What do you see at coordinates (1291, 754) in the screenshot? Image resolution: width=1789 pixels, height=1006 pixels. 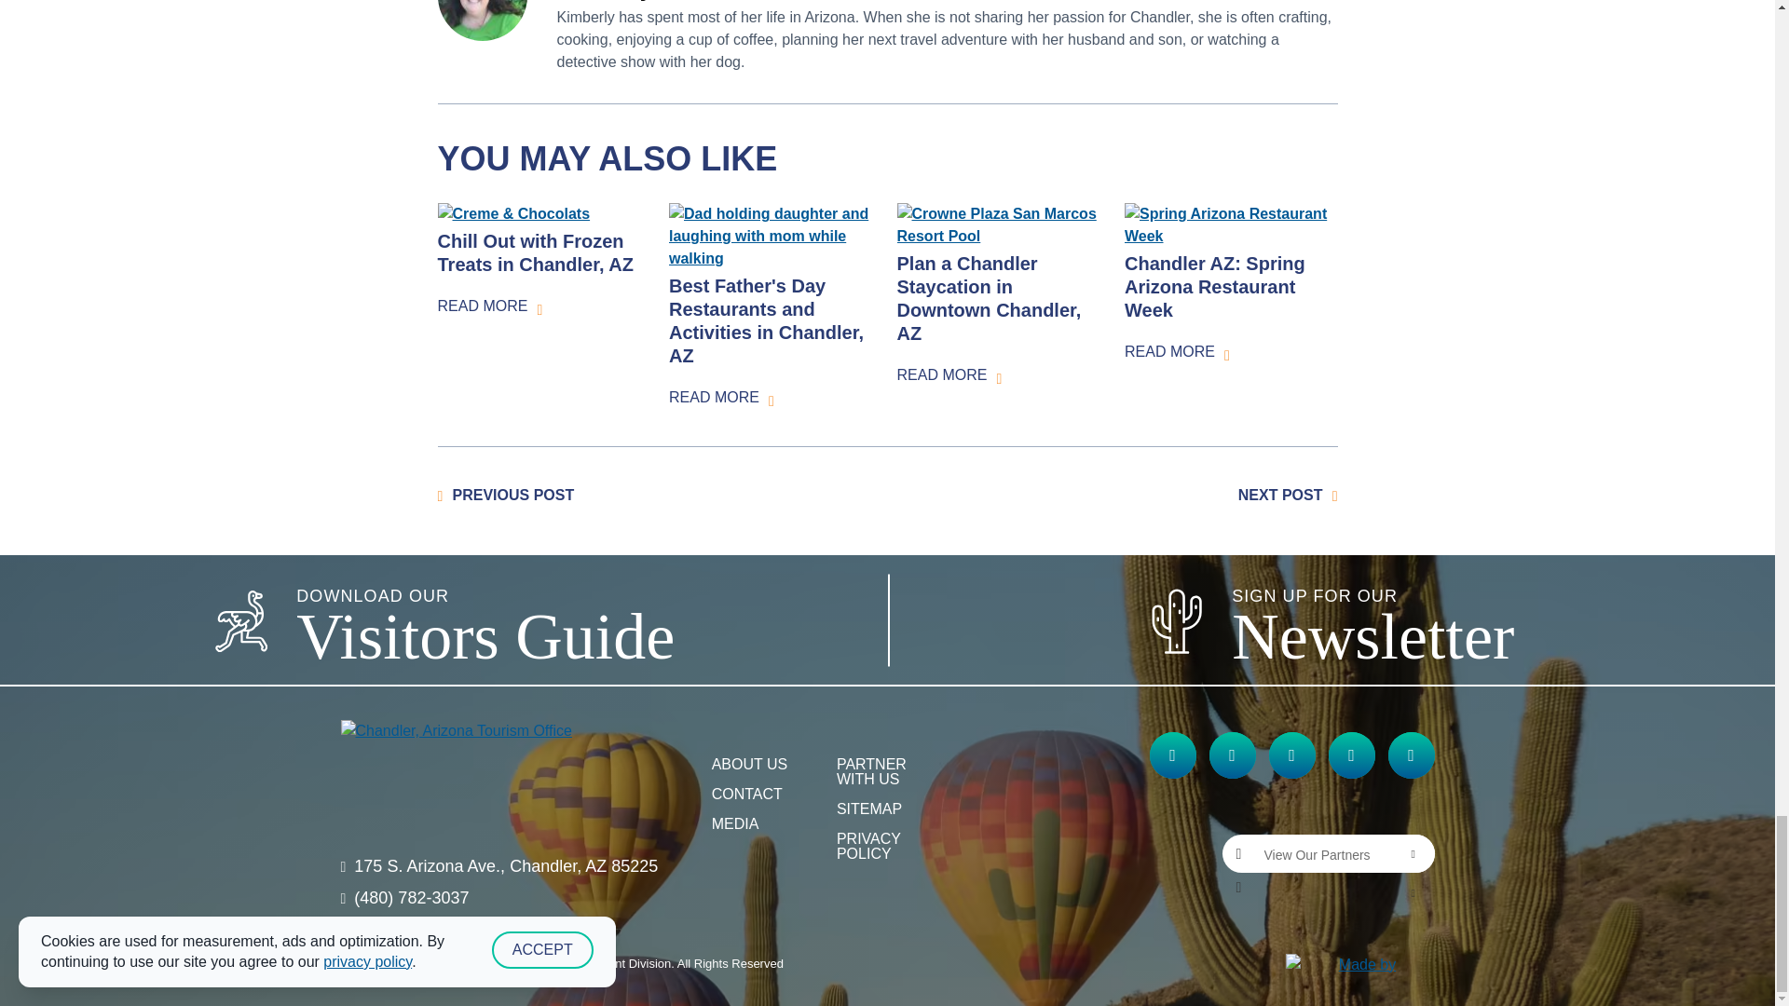 I see `Visit our twitter page` at bounding box center [1291, 754].